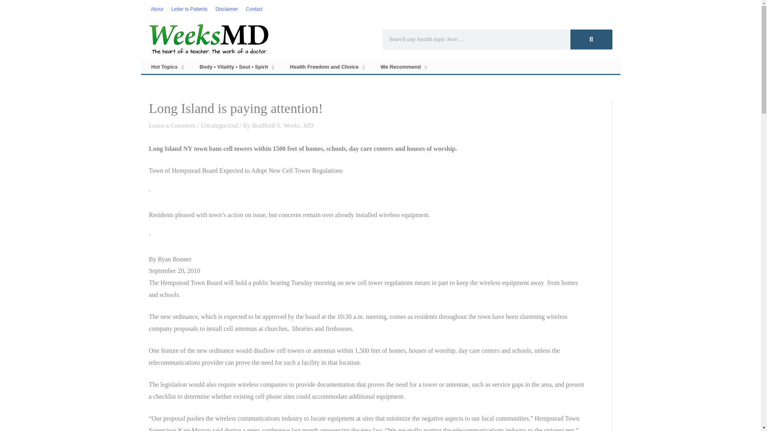 The width and height of the screenshot is (767, 431). What do you see at coordinates (283, 125) in the screenshot?
I see `View all posts by Bradford S. Weeks, MD` at bounding box center [283, 125].